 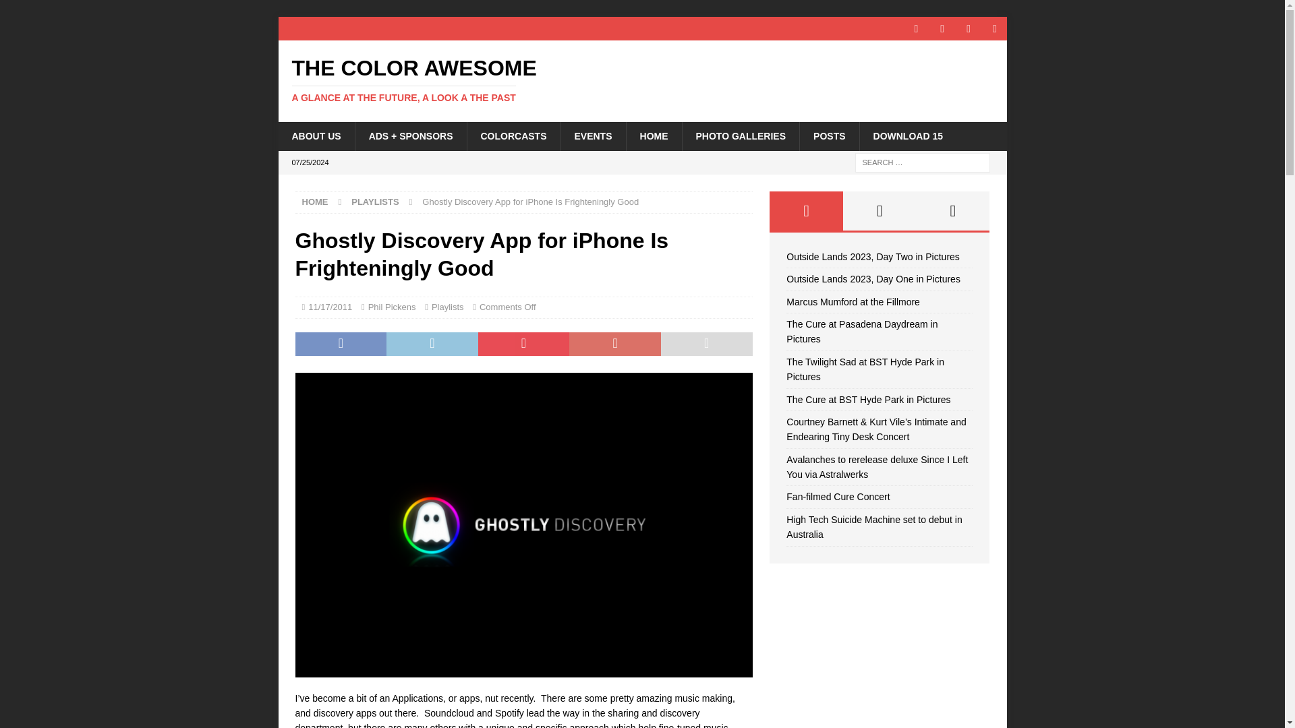 What do you see at coordinates (513, 136) in the screenshot?
I see `COLORCASTS` at bounding box center [513, 136].